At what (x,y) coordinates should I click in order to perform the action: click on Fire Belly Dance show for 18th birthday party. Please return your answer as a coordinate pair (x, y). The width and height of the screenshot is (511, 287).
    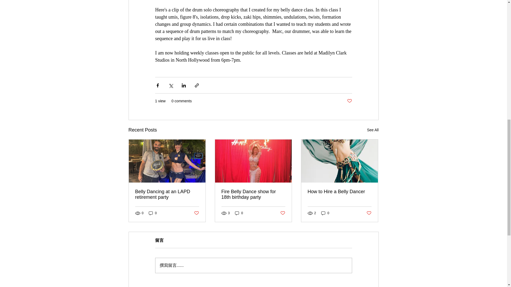
    Looking at the image, I should click on (253, 194).